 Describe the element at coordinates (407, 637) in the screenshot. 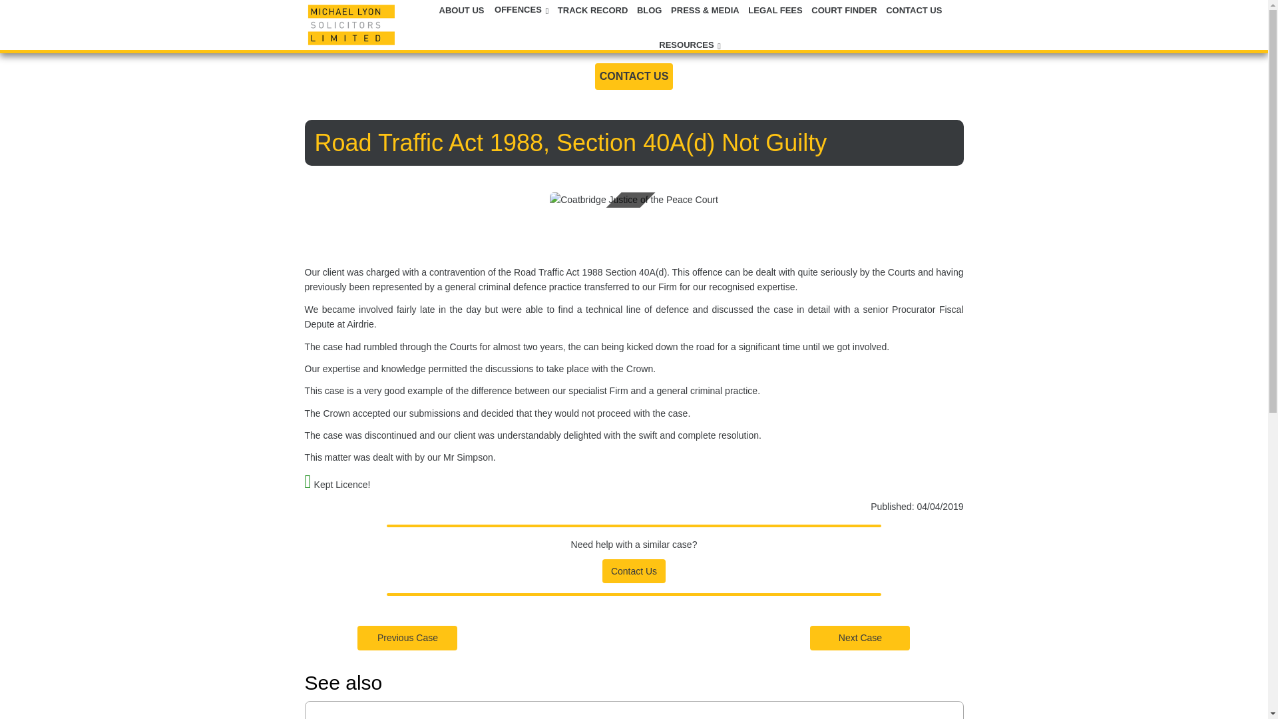

I see `Previous Case` at that location.